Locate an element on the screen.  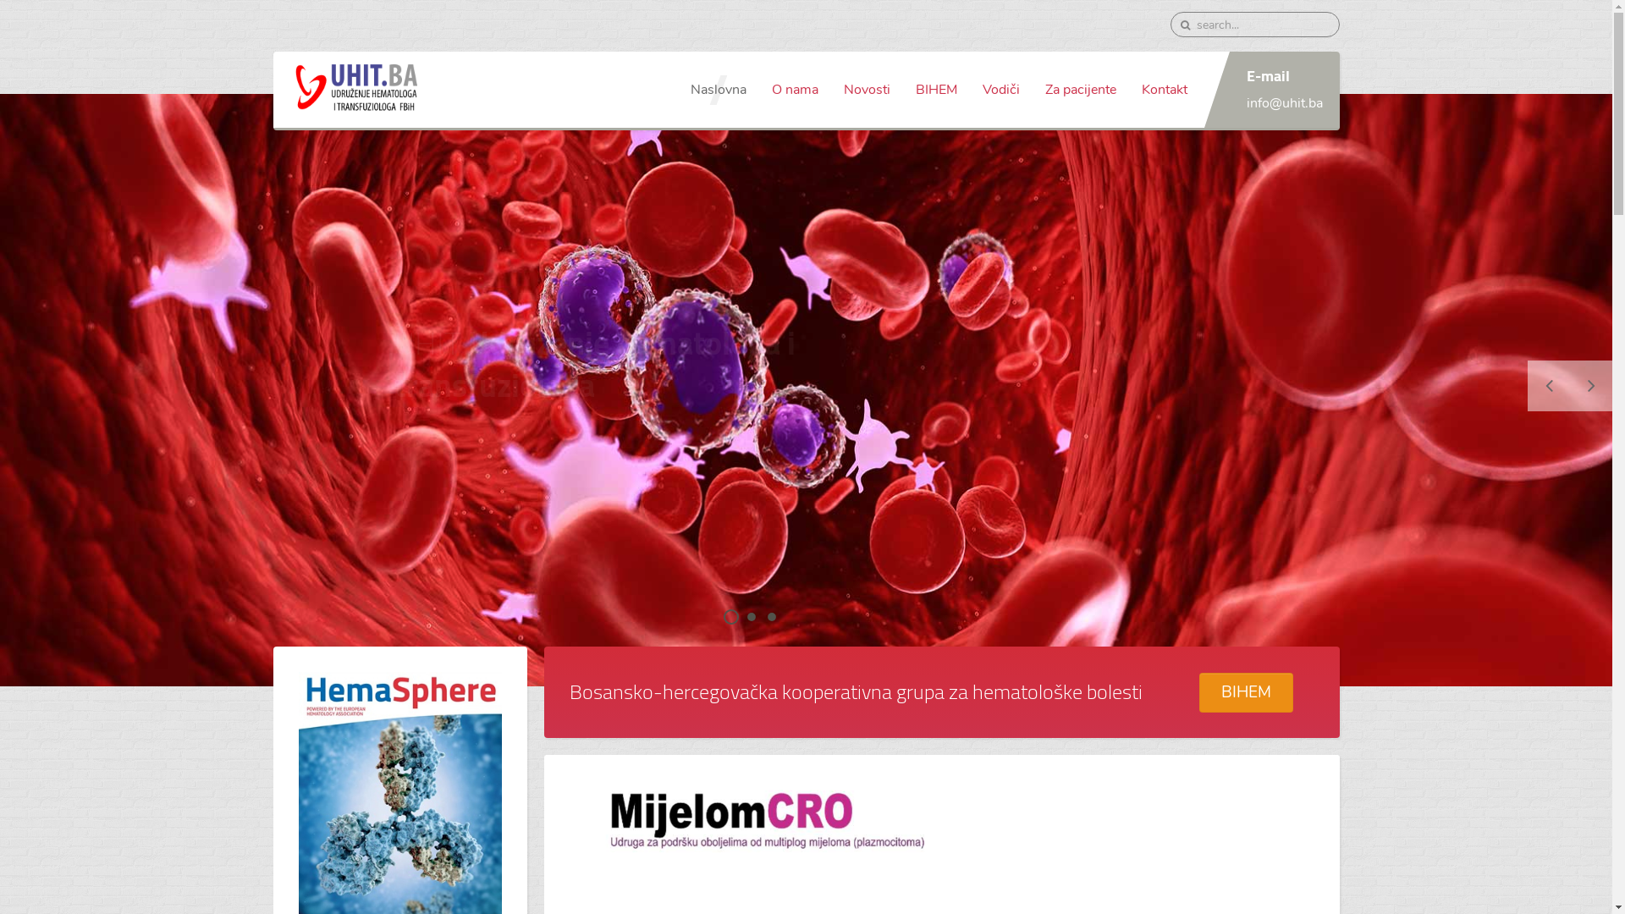
Kontakt is located at coordinates (1165, 90).